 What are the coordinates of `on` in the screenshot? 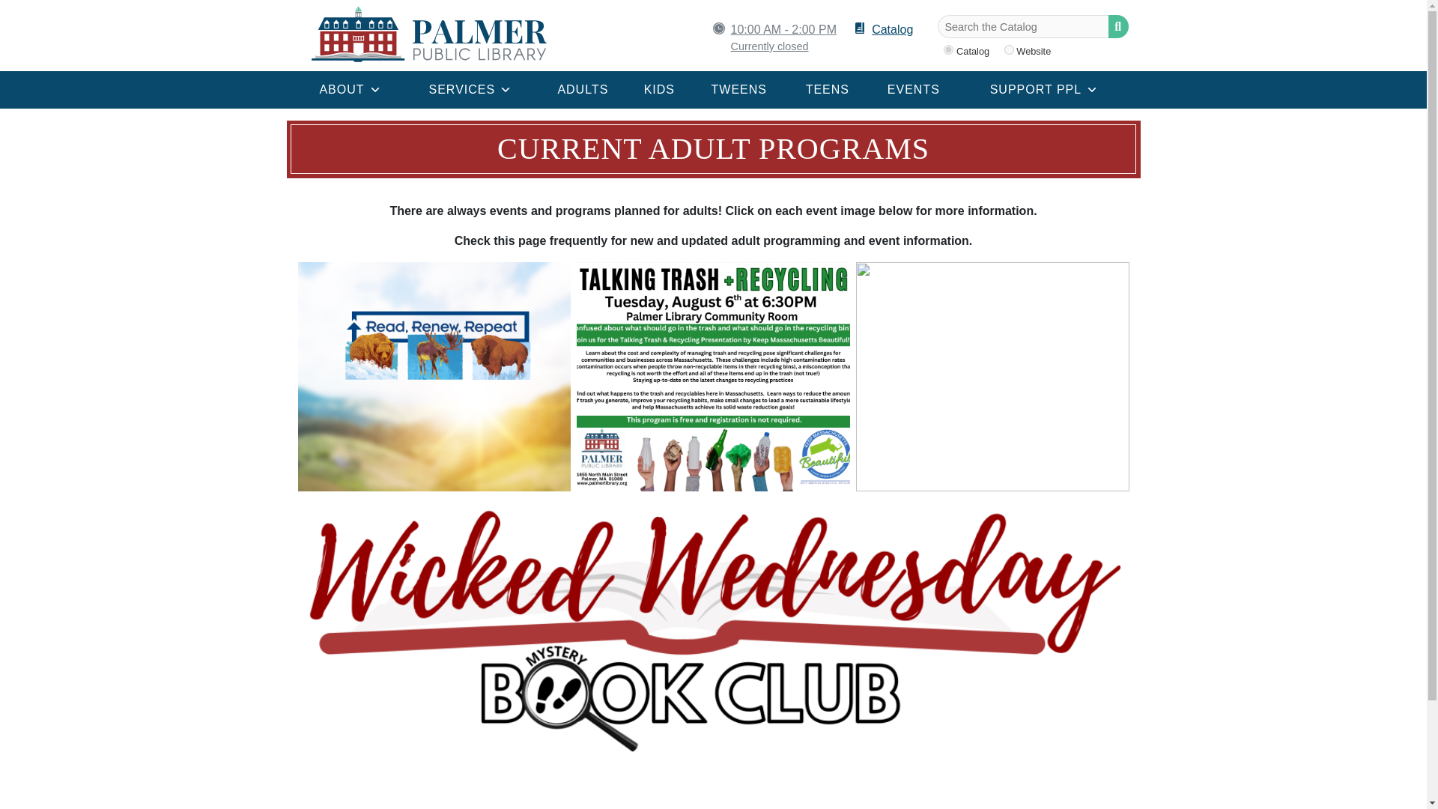 It's located at (1008, 49).